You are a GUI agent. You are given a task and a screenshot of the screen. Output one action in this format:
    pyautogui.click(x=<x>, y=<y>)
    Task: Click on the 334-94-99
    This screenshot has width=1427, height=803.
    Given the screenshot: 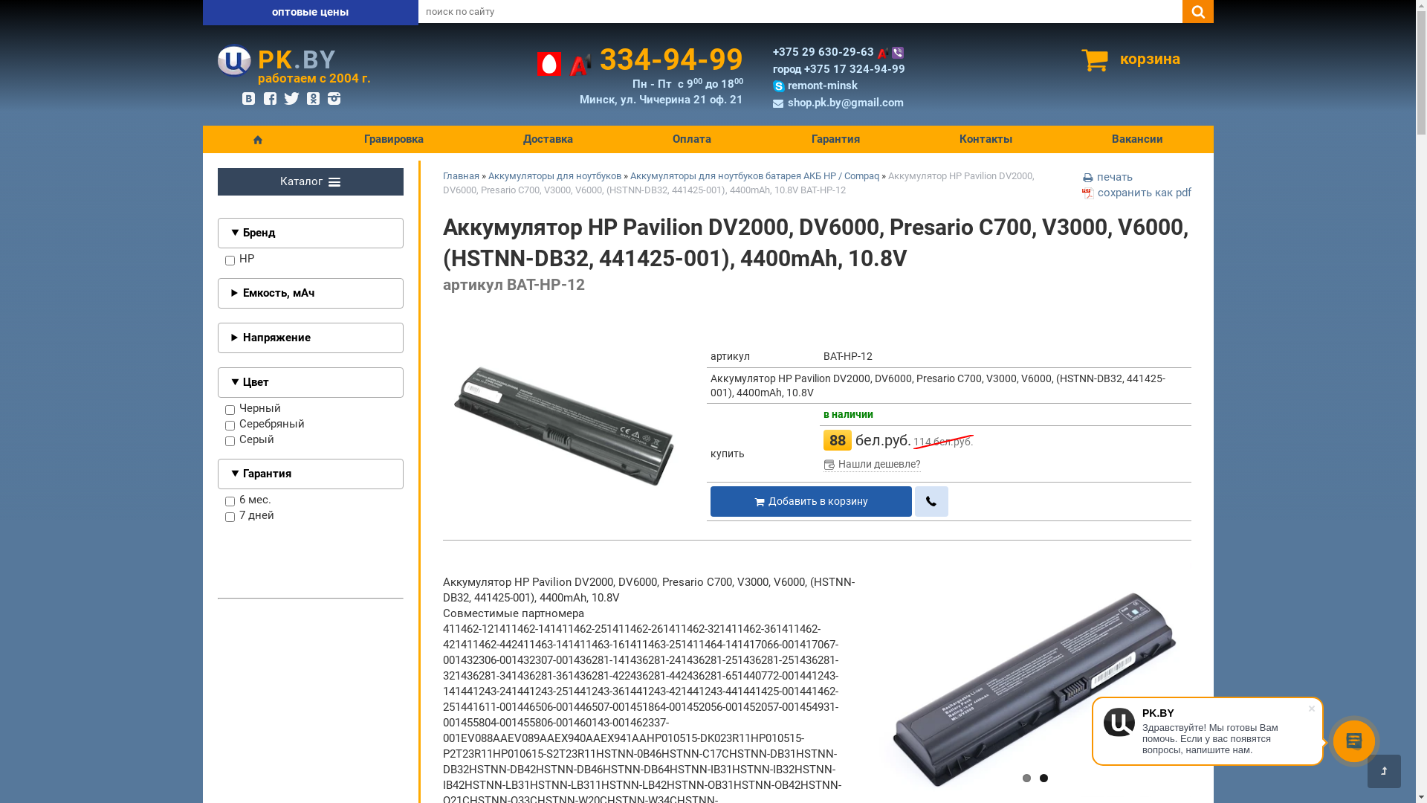 What is the action you would take?
    pyautogui.click(x=639, y=67)
    